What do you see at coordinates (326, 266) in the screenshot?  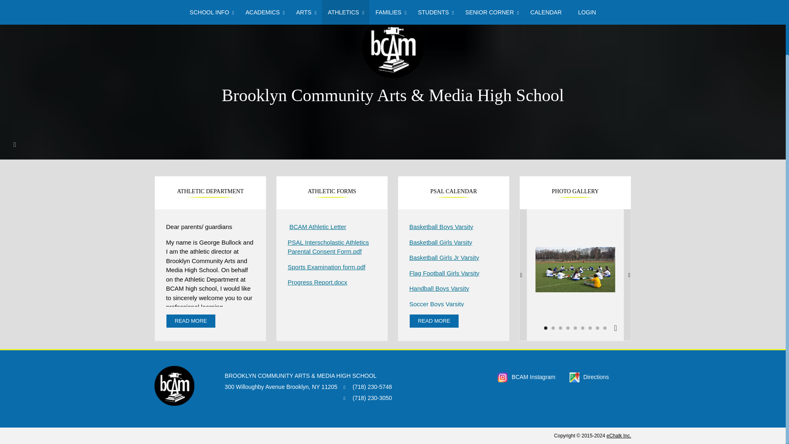 I see `SportsExaminationform.pdf` at bounding box center [326, 266].